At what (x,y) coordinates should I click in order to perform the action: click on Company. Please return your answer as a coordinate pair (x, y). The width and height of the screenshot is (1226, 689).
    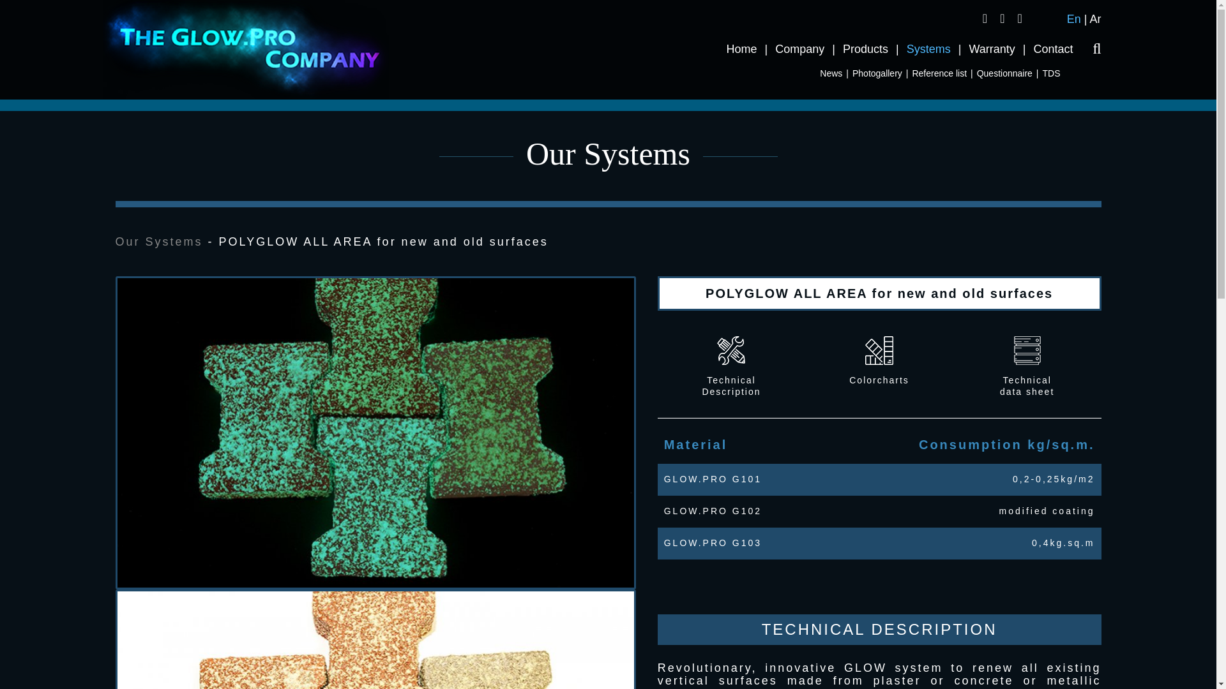
    Looking at the image, I should click on (799, 48).